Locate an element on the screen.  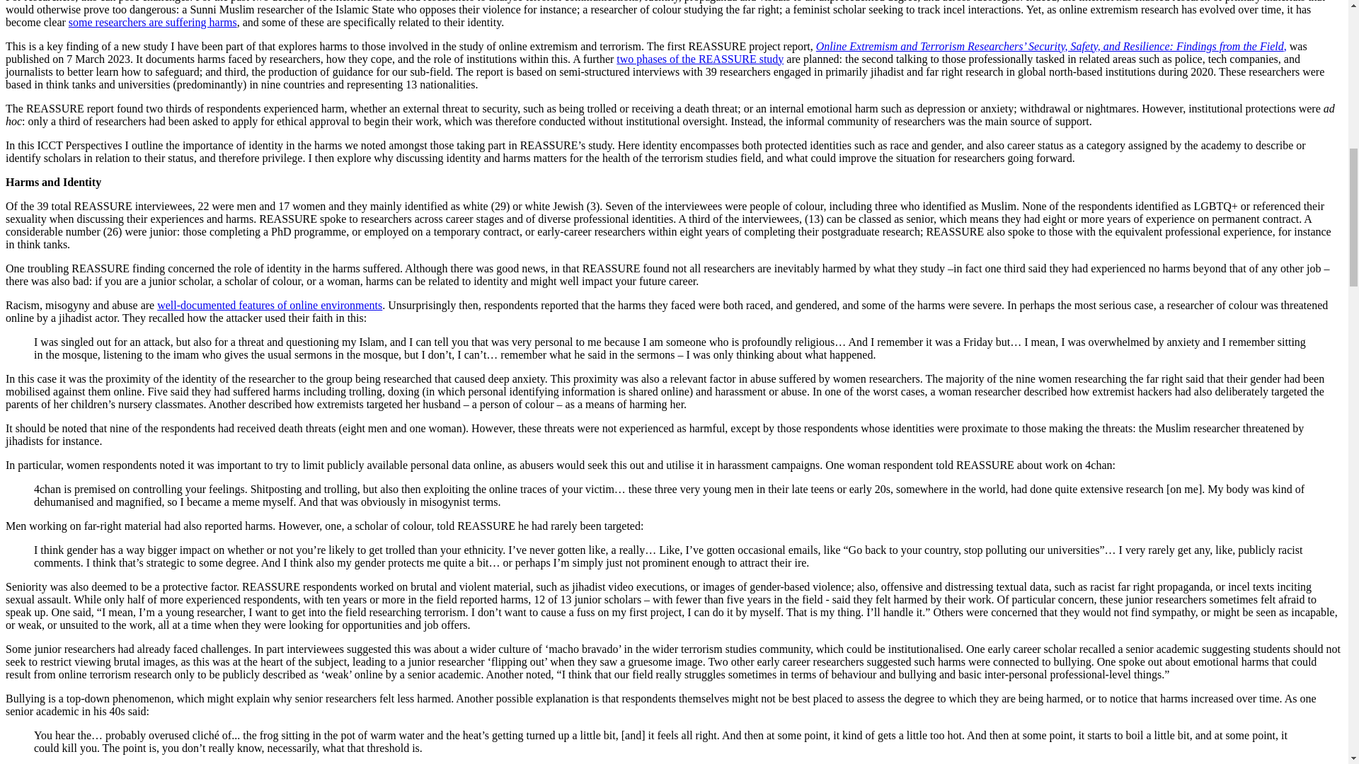
well-documented features of online environments is located at coordinates (269, 304).